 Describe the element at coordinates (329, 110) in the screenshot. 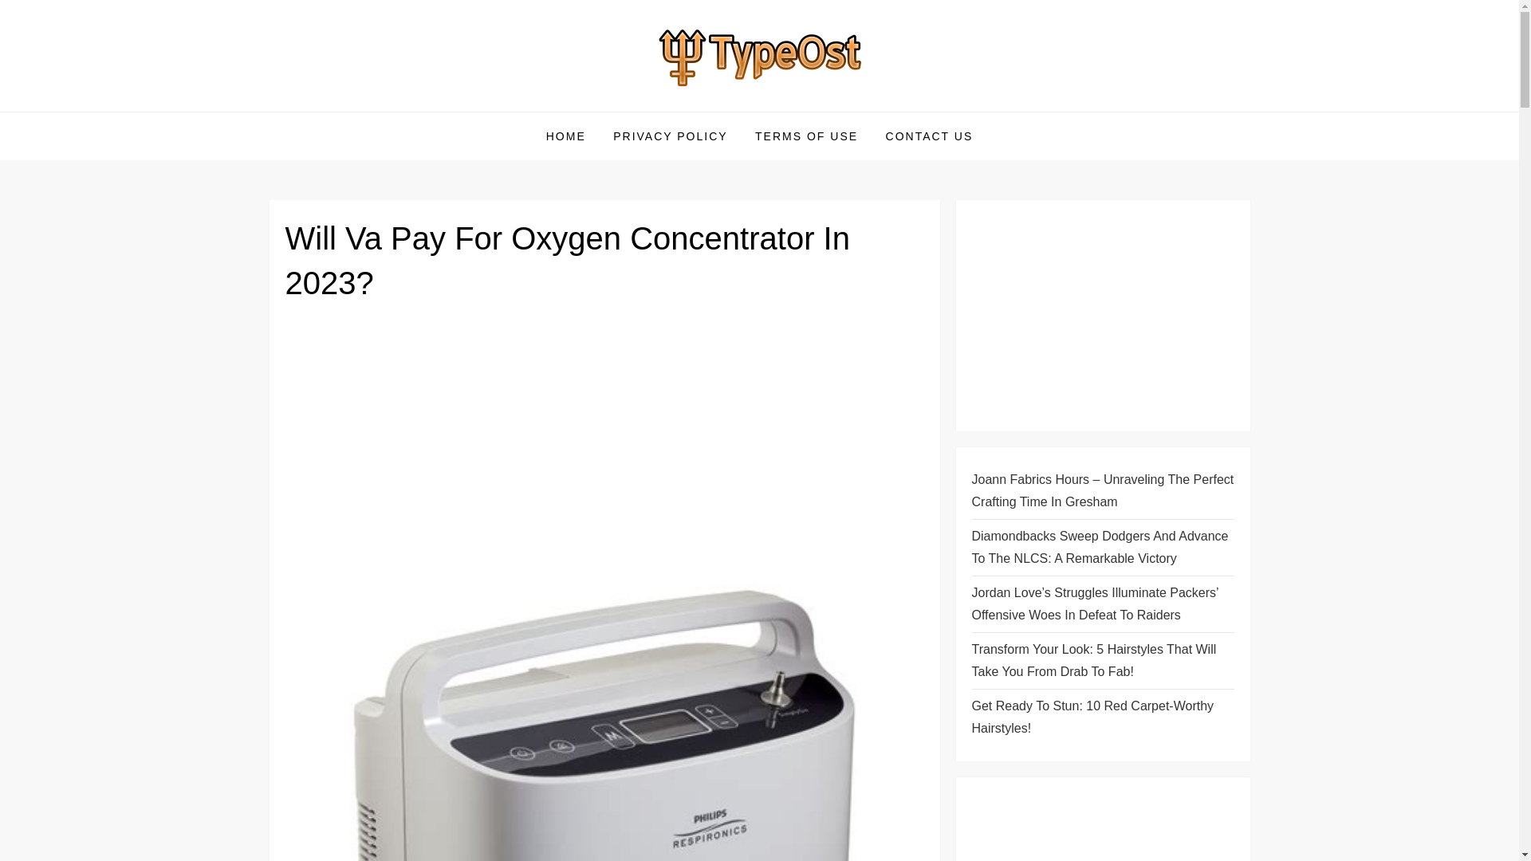

I see `TypeOst` at that location.